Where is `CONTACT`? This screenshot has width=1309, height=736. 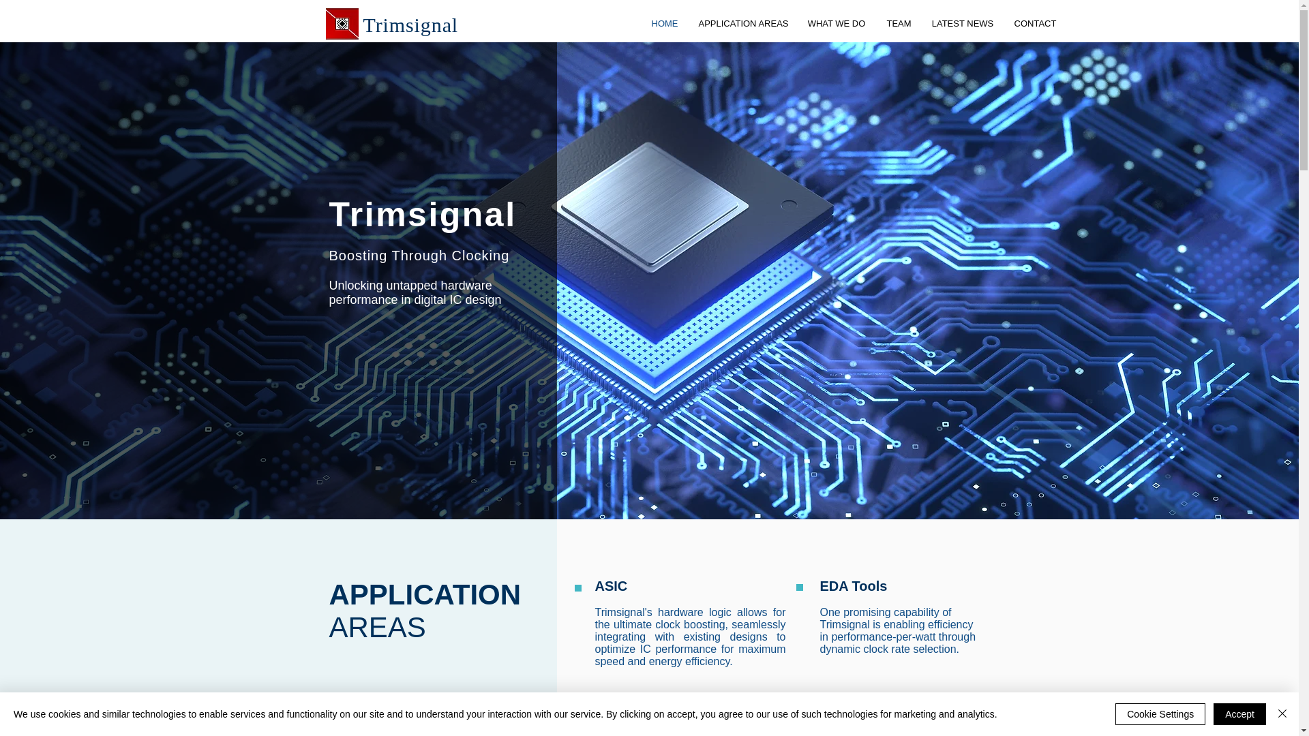
CONTACT is located at coordinates (1035, 23).